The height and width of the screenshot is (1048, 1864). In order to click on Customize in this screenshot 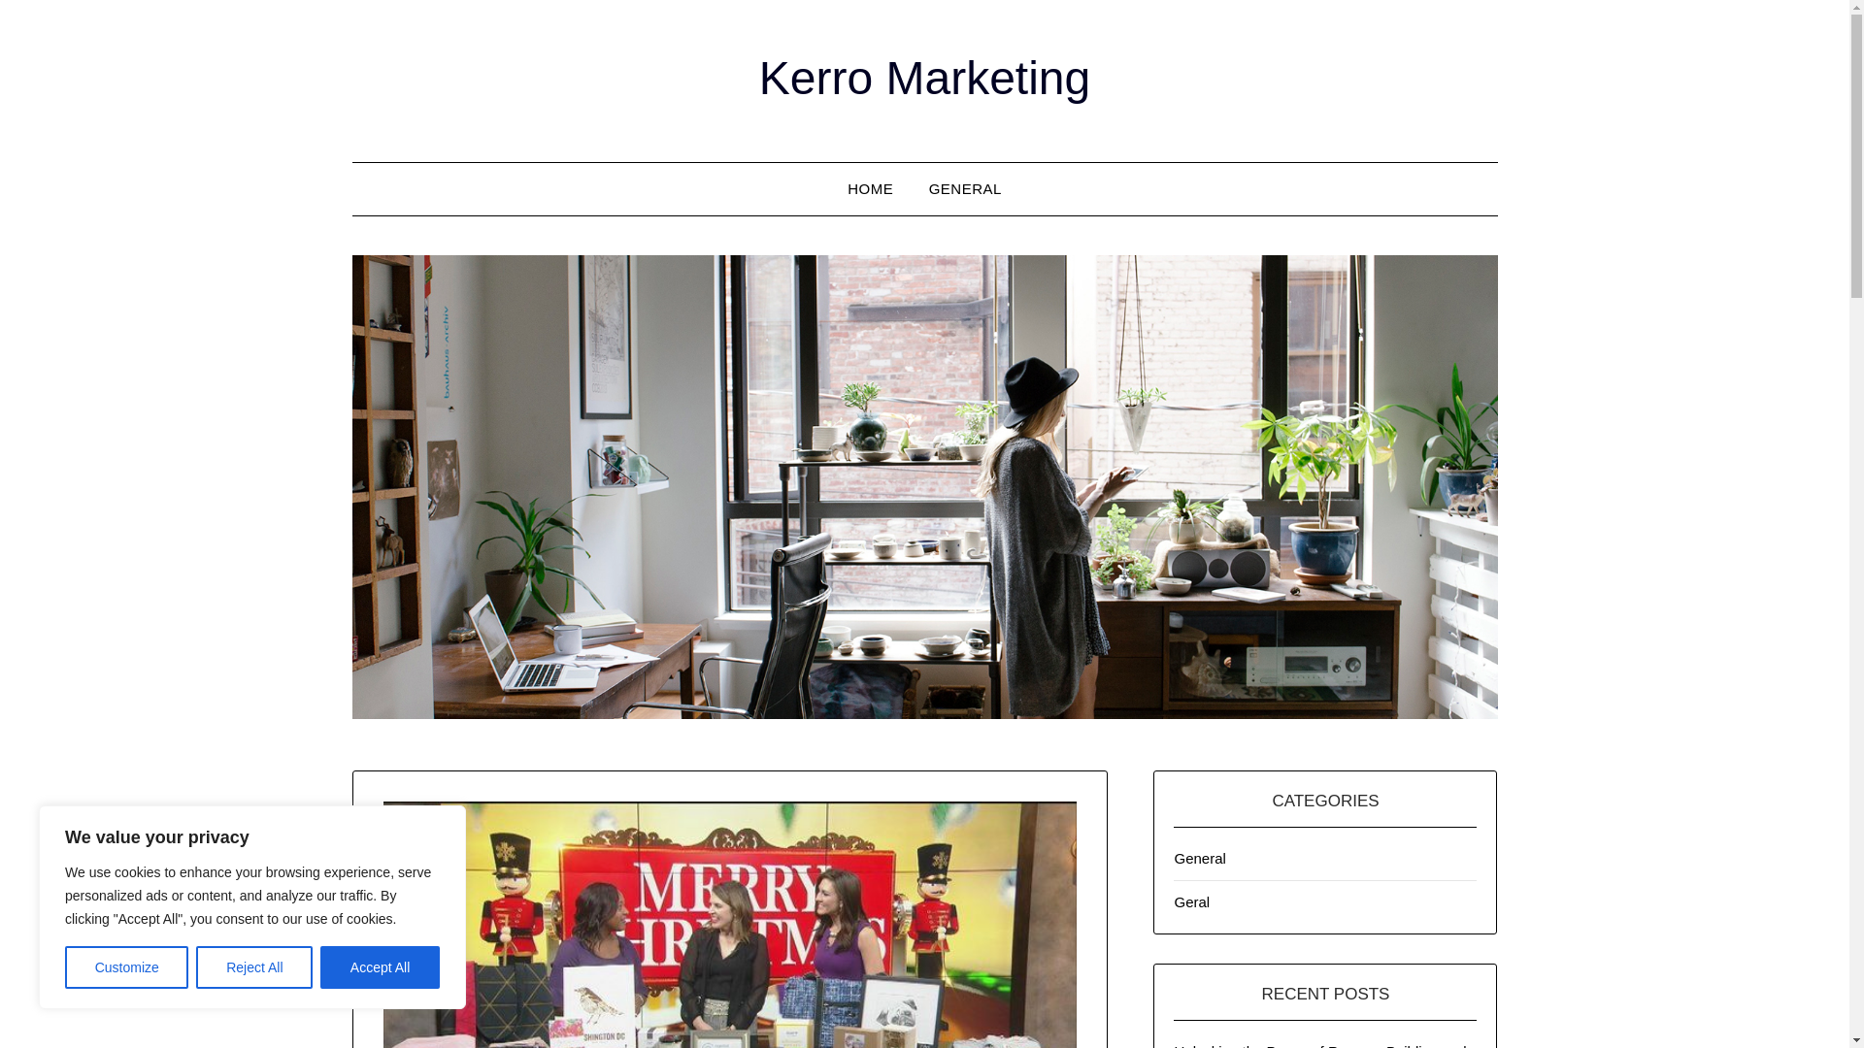, I will do `click(126, 967)`.